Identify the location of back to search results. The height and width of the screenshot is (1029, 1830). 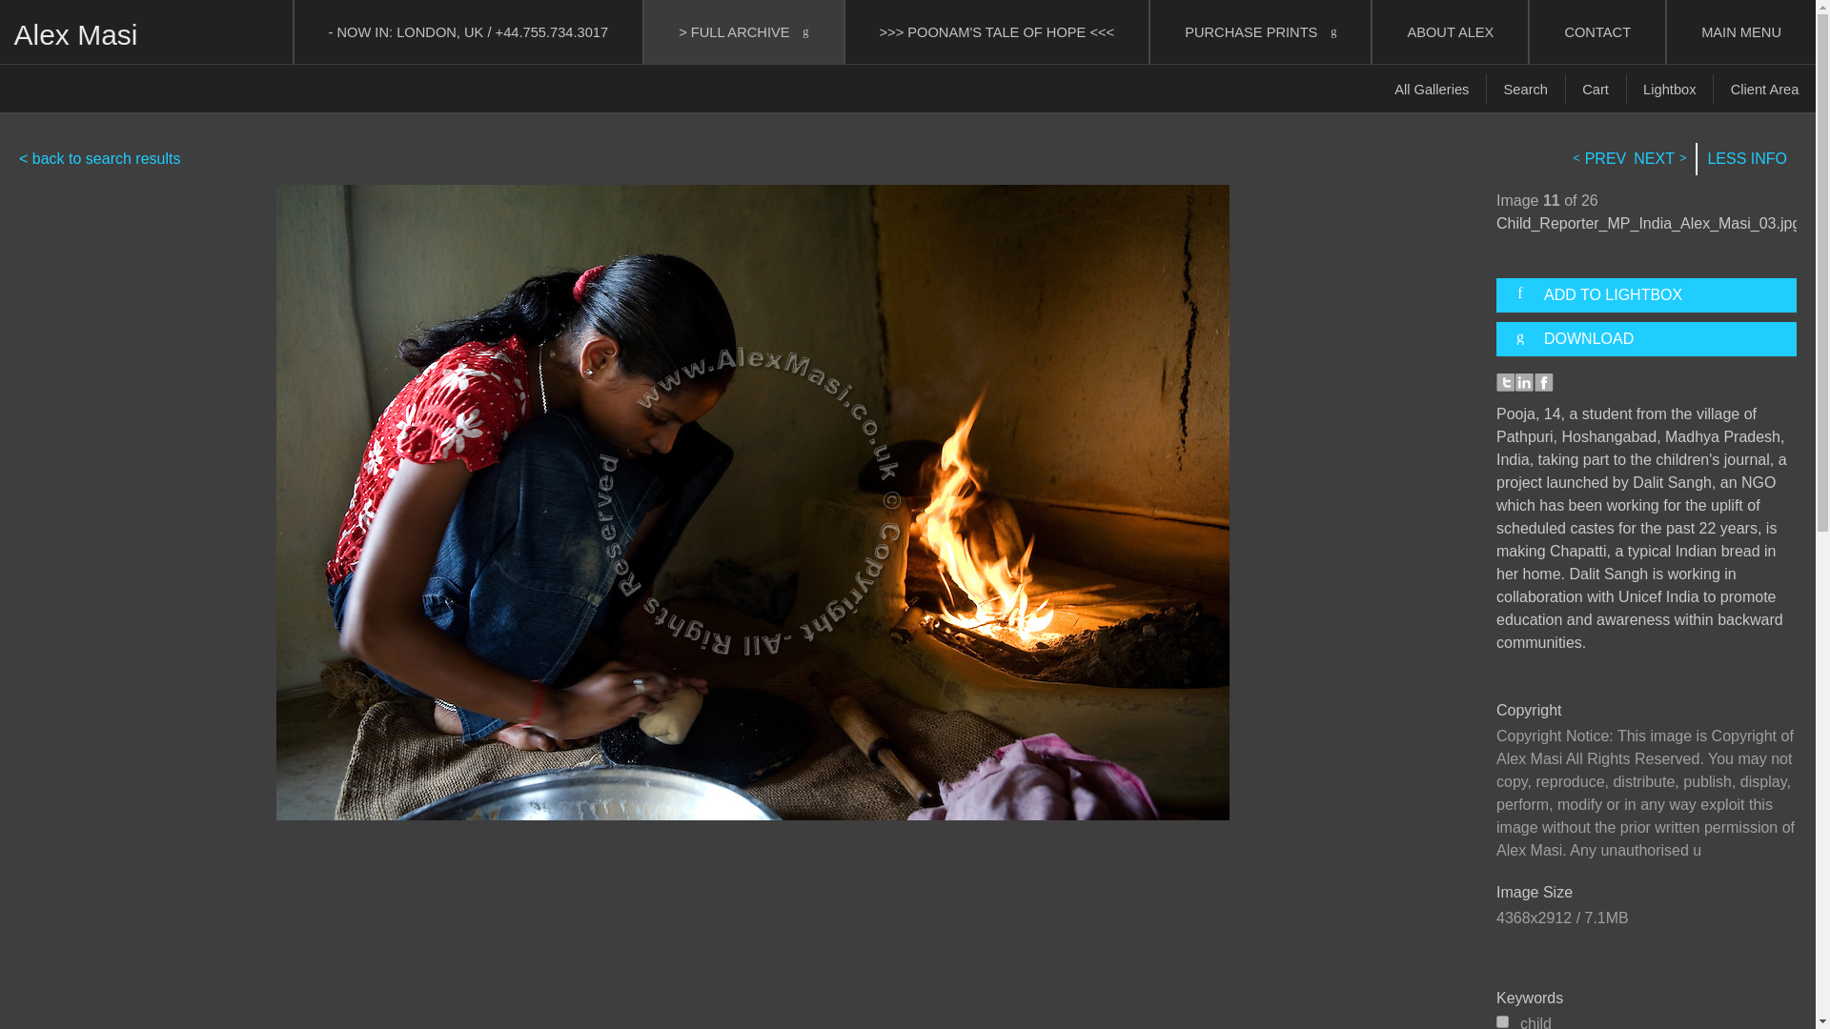
(99, 158).